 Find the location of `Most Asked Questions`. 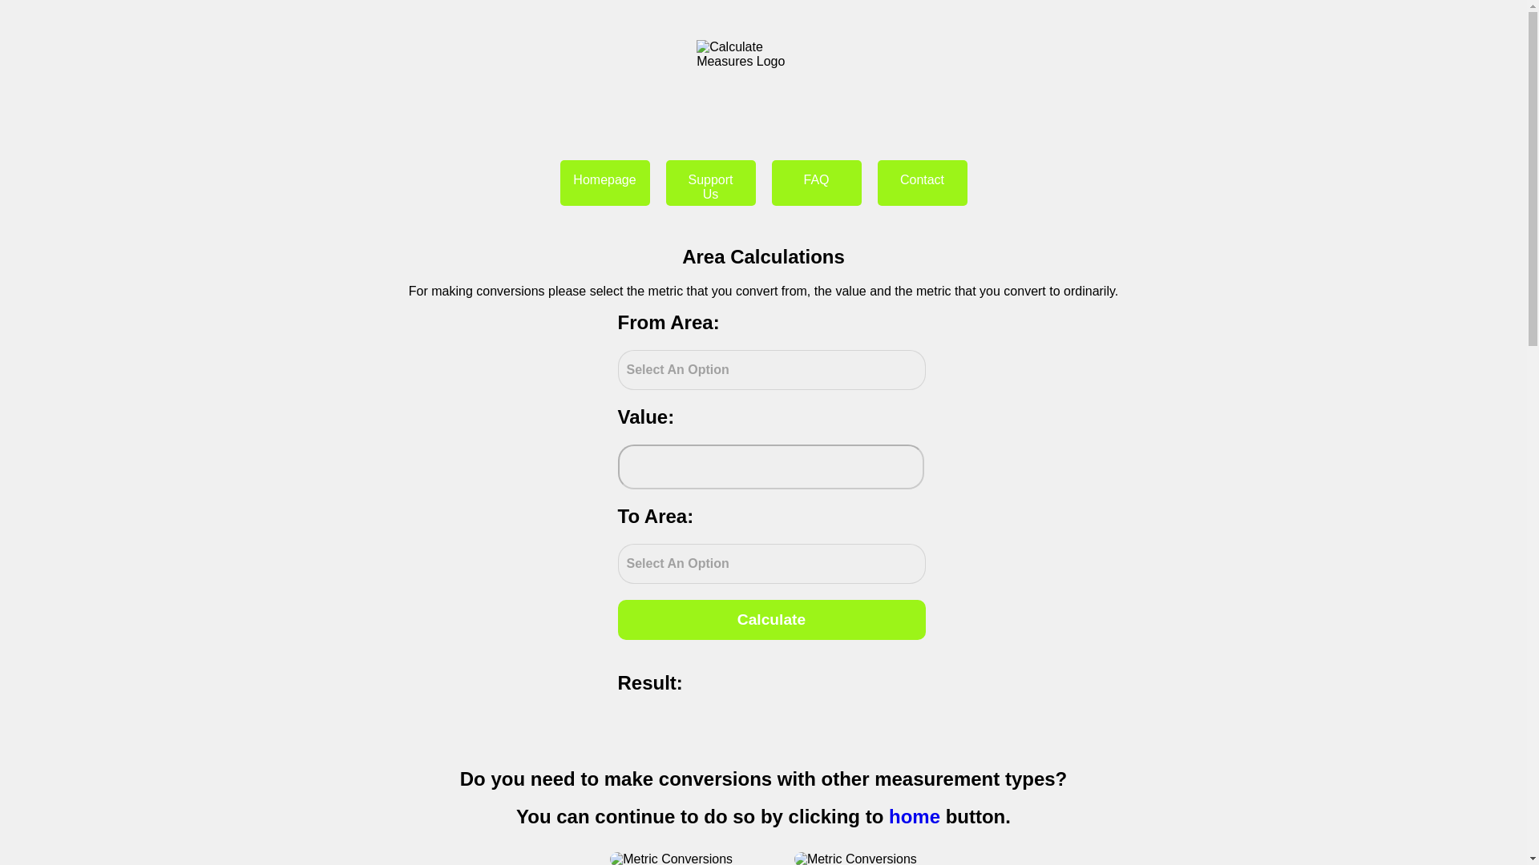

Most Asked Questions is located at coordinates (815, 183).